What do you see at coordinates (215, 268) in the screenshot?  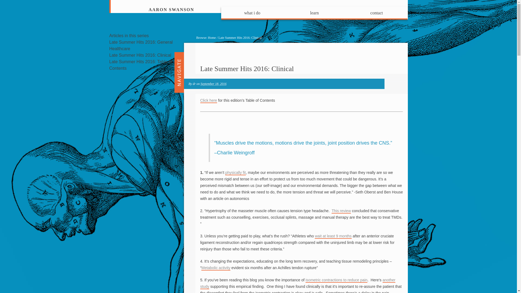 I see `Metabolic activity` at bounding box center [215, 268].